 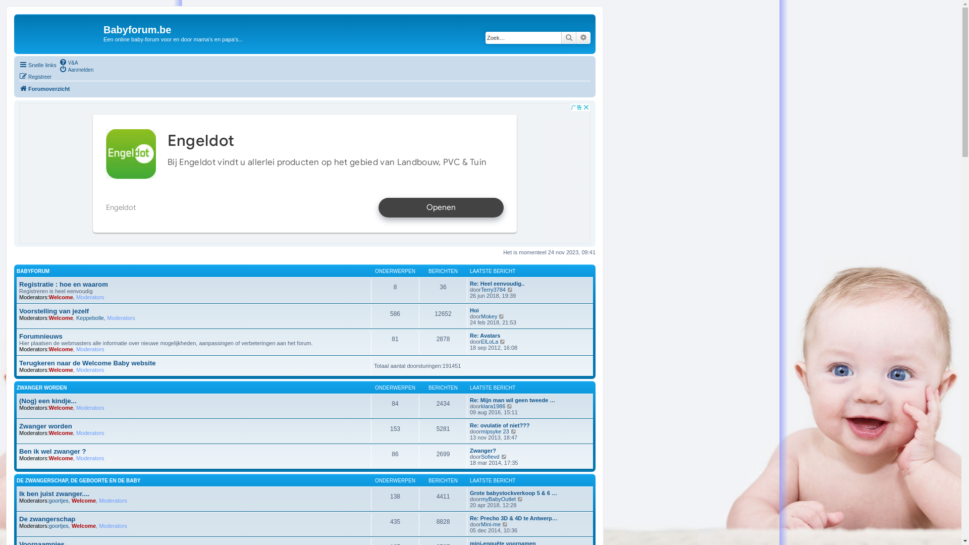 I want to click on Welcome, so click(x=61, y=318).